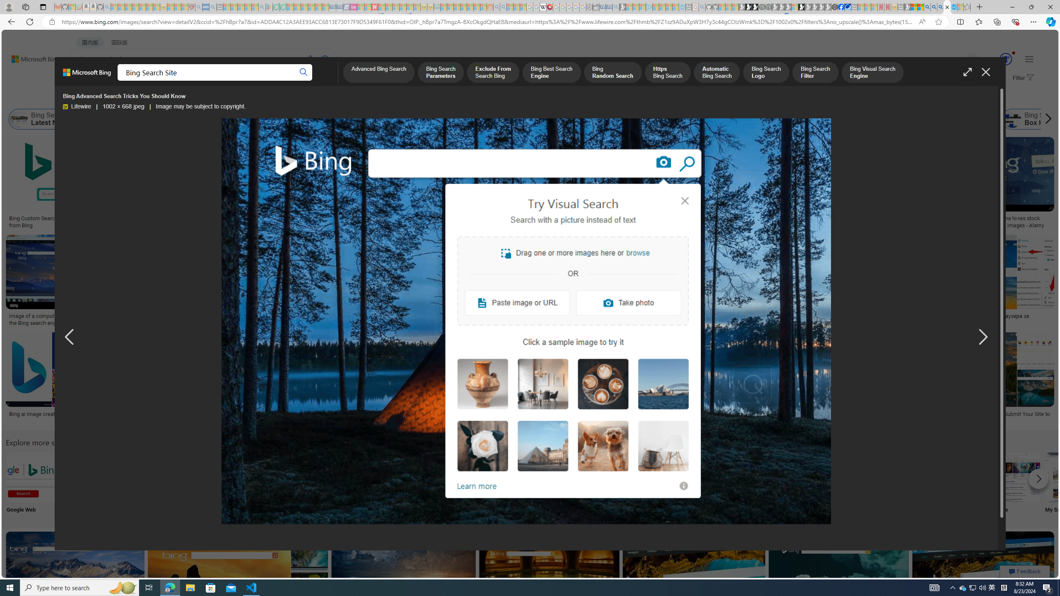 The image size is (1060, 596). Describe the element at coordinates (359, 484) in the screenshot. I see `Clip Art` at that location.